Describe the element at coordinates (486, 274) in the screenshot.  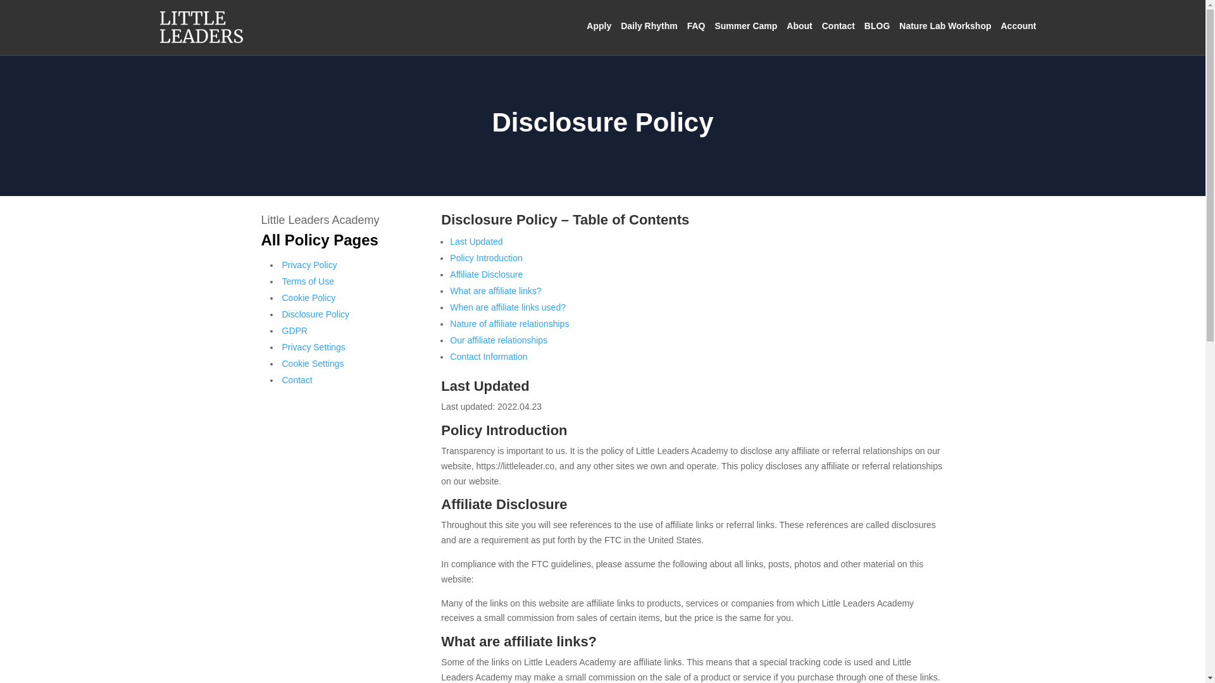
I see `Affiliate Disclosure` at that location.